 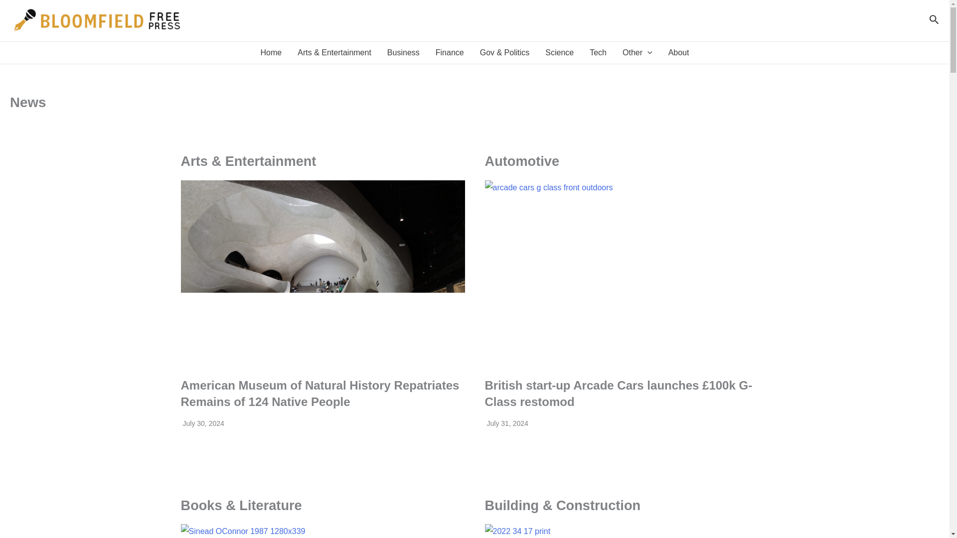 What do you see at coordinates (637, 53) in the screenshot?
I see `Other` at bounding box center [637, 53].